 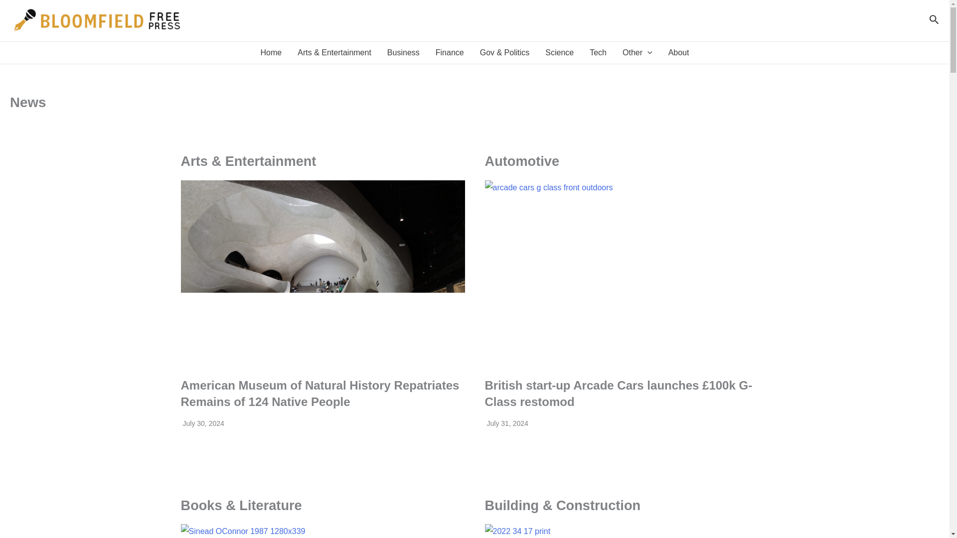 What do you see at coordinates (637, 53) in the screenshot?
I see `Other` at bounding box center [637, 53].